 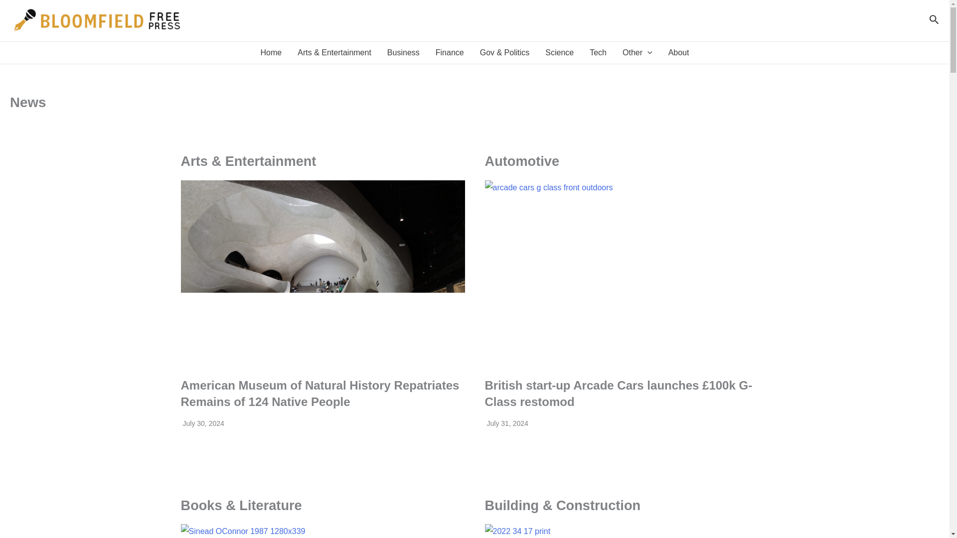 What do you see at coordinates (637, 53) in the screenshot?
I see `Other` at bounding box center [637, 53].